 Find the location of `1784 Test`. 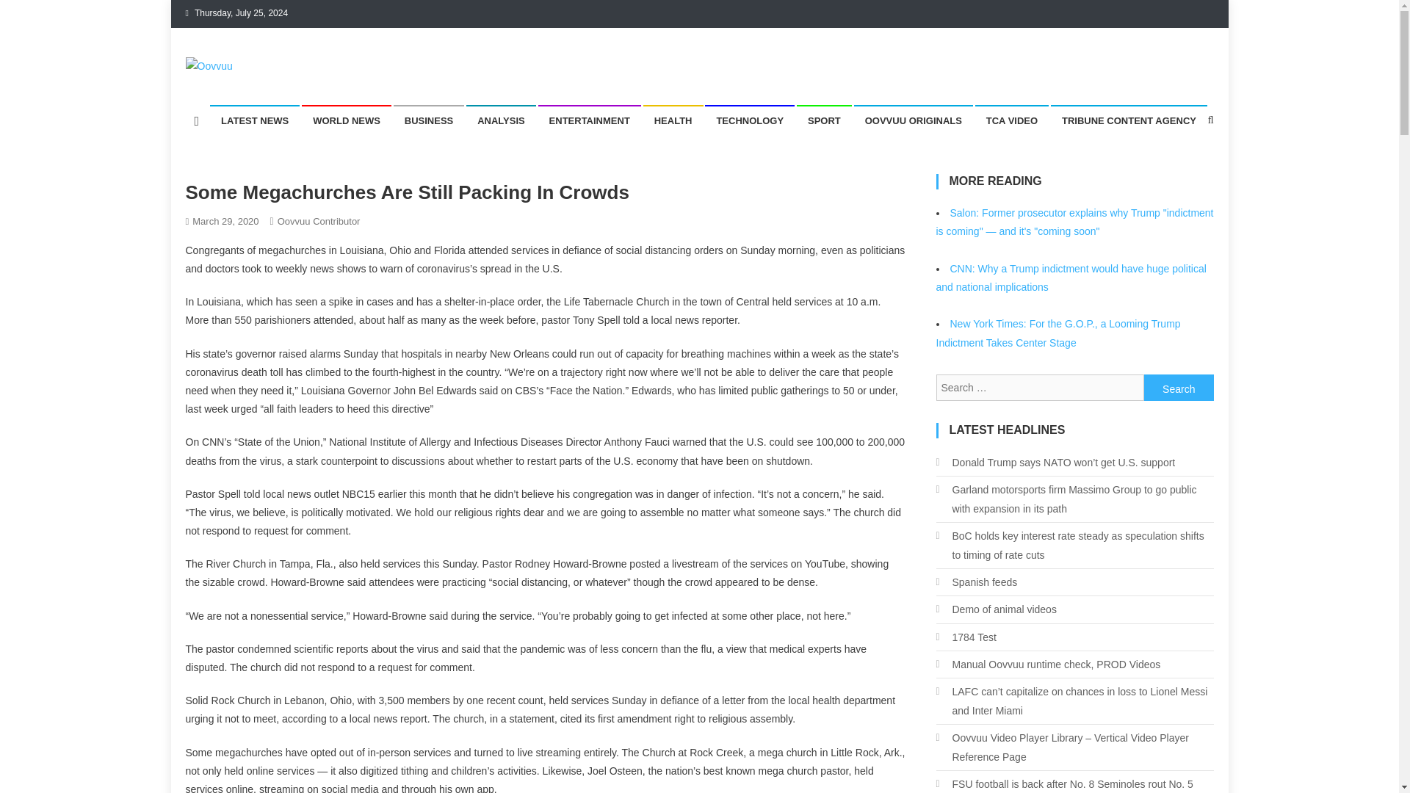

1784 Test is located at coordinates (965, 637).